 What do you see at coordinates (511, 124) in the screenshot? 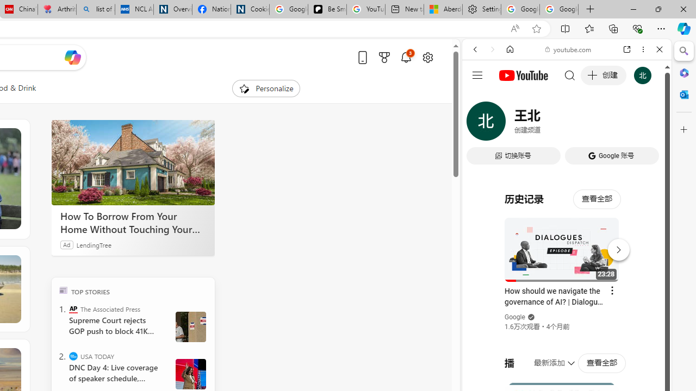
I see `IMAGES` at bounding box center [511, 124].